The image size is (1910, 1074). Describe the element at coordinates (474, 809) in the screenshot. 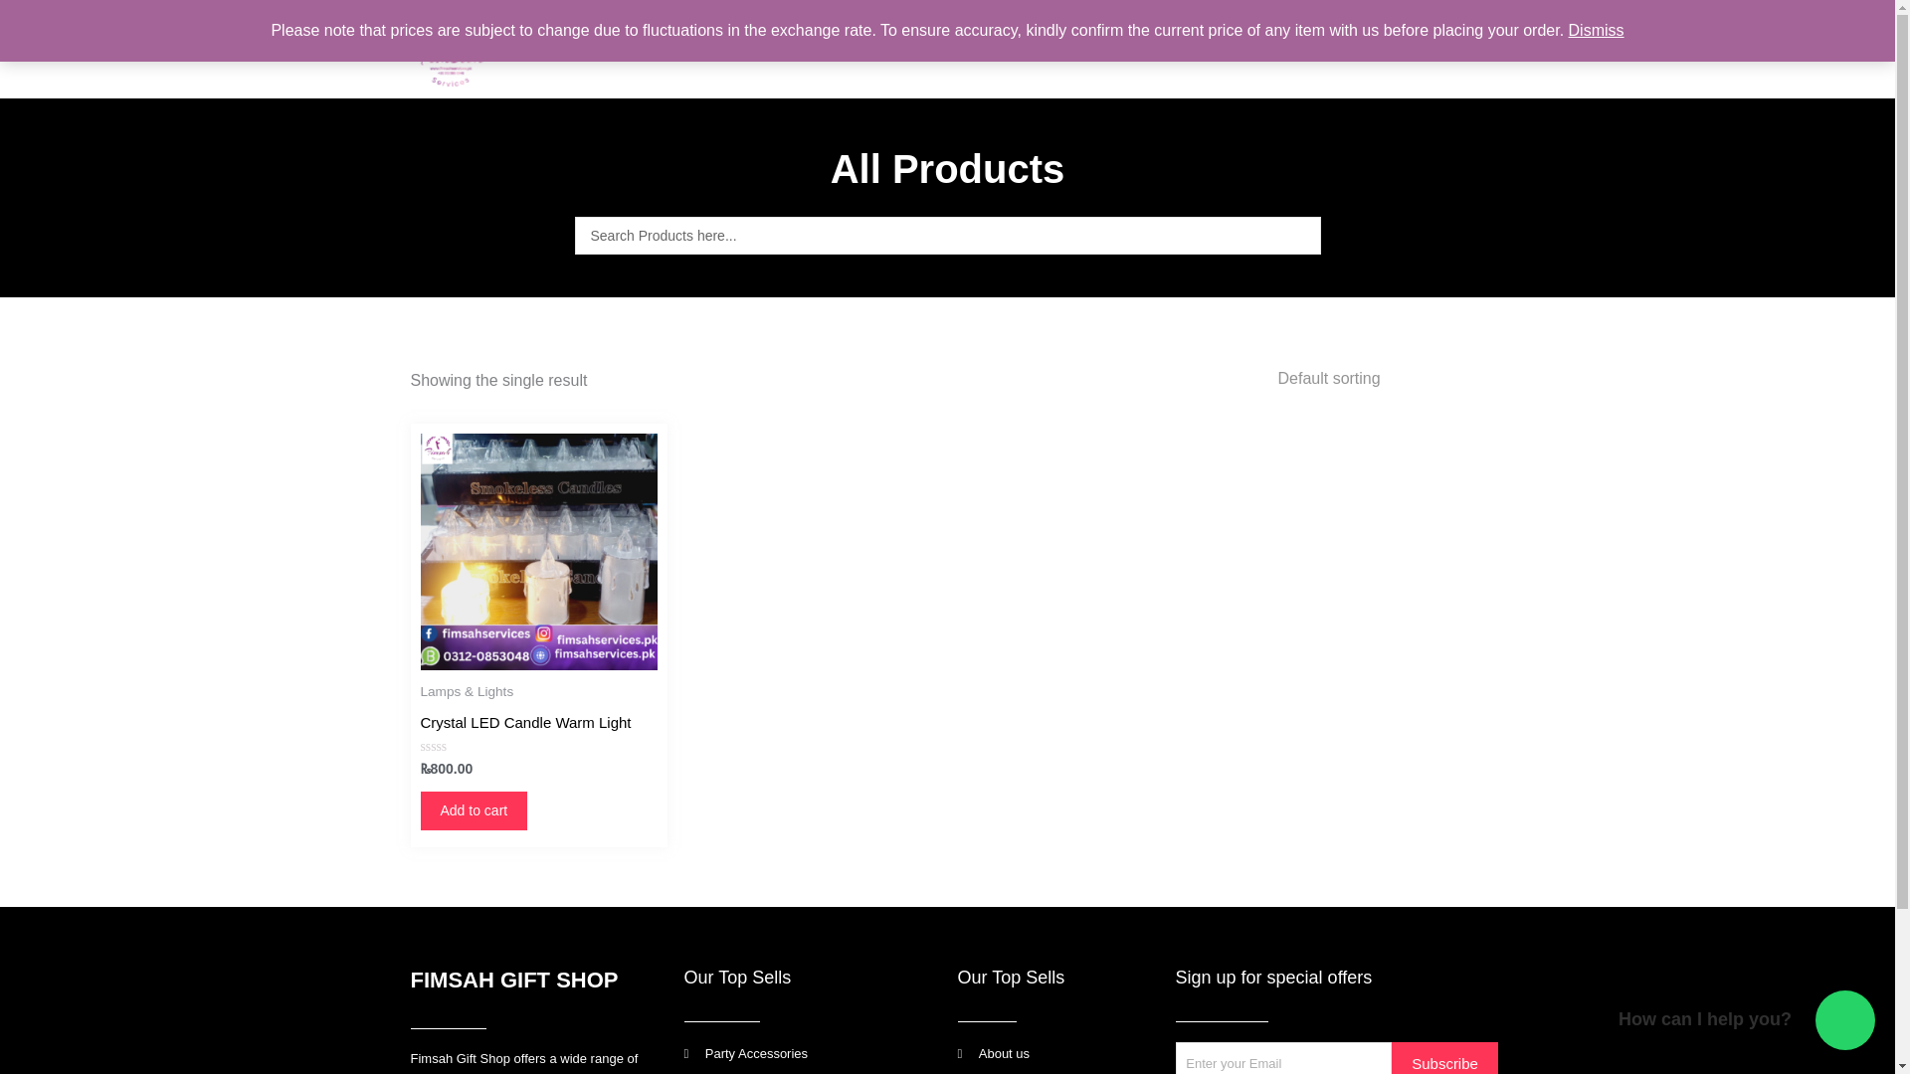

I see `Add to cart` at that location.